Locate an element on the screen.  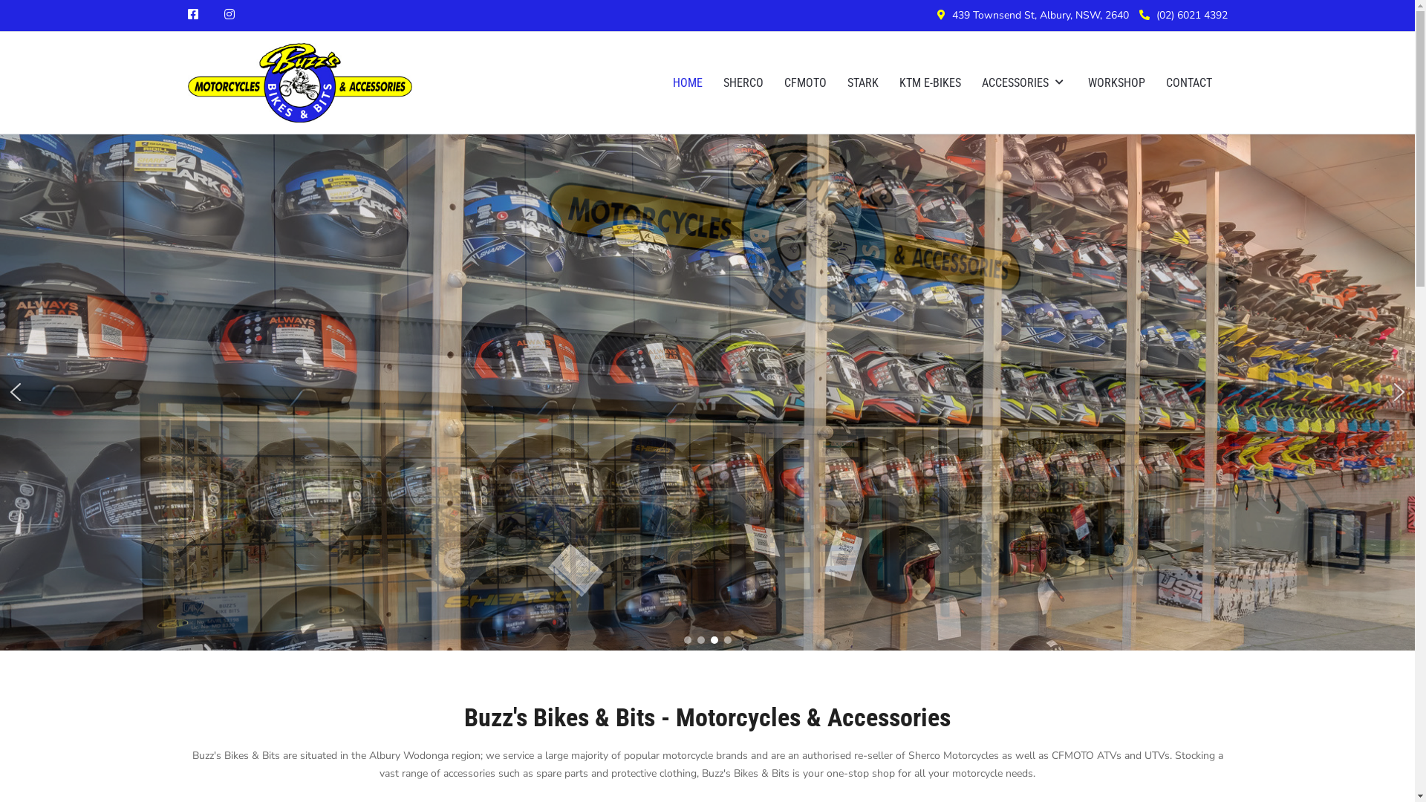
ACCESSORIES is located at coordinates (1025, 83).